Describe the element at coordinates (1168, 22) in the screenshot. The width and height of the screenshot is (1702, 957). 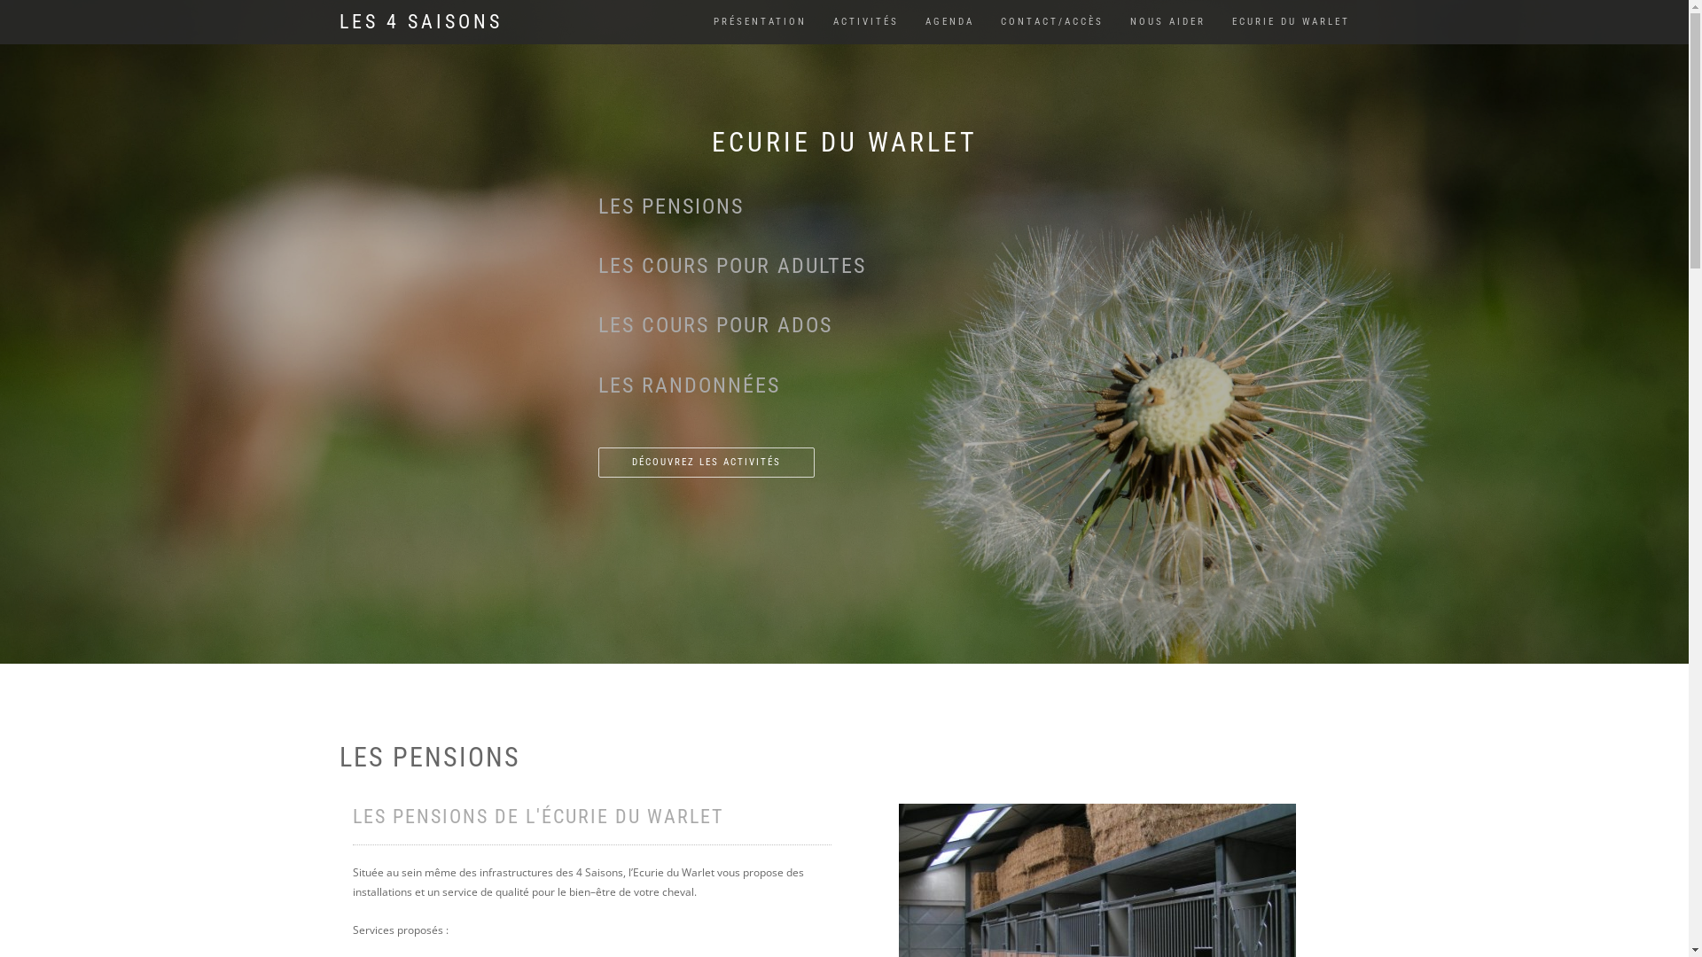
I see `NOUS AIDER` at that location.